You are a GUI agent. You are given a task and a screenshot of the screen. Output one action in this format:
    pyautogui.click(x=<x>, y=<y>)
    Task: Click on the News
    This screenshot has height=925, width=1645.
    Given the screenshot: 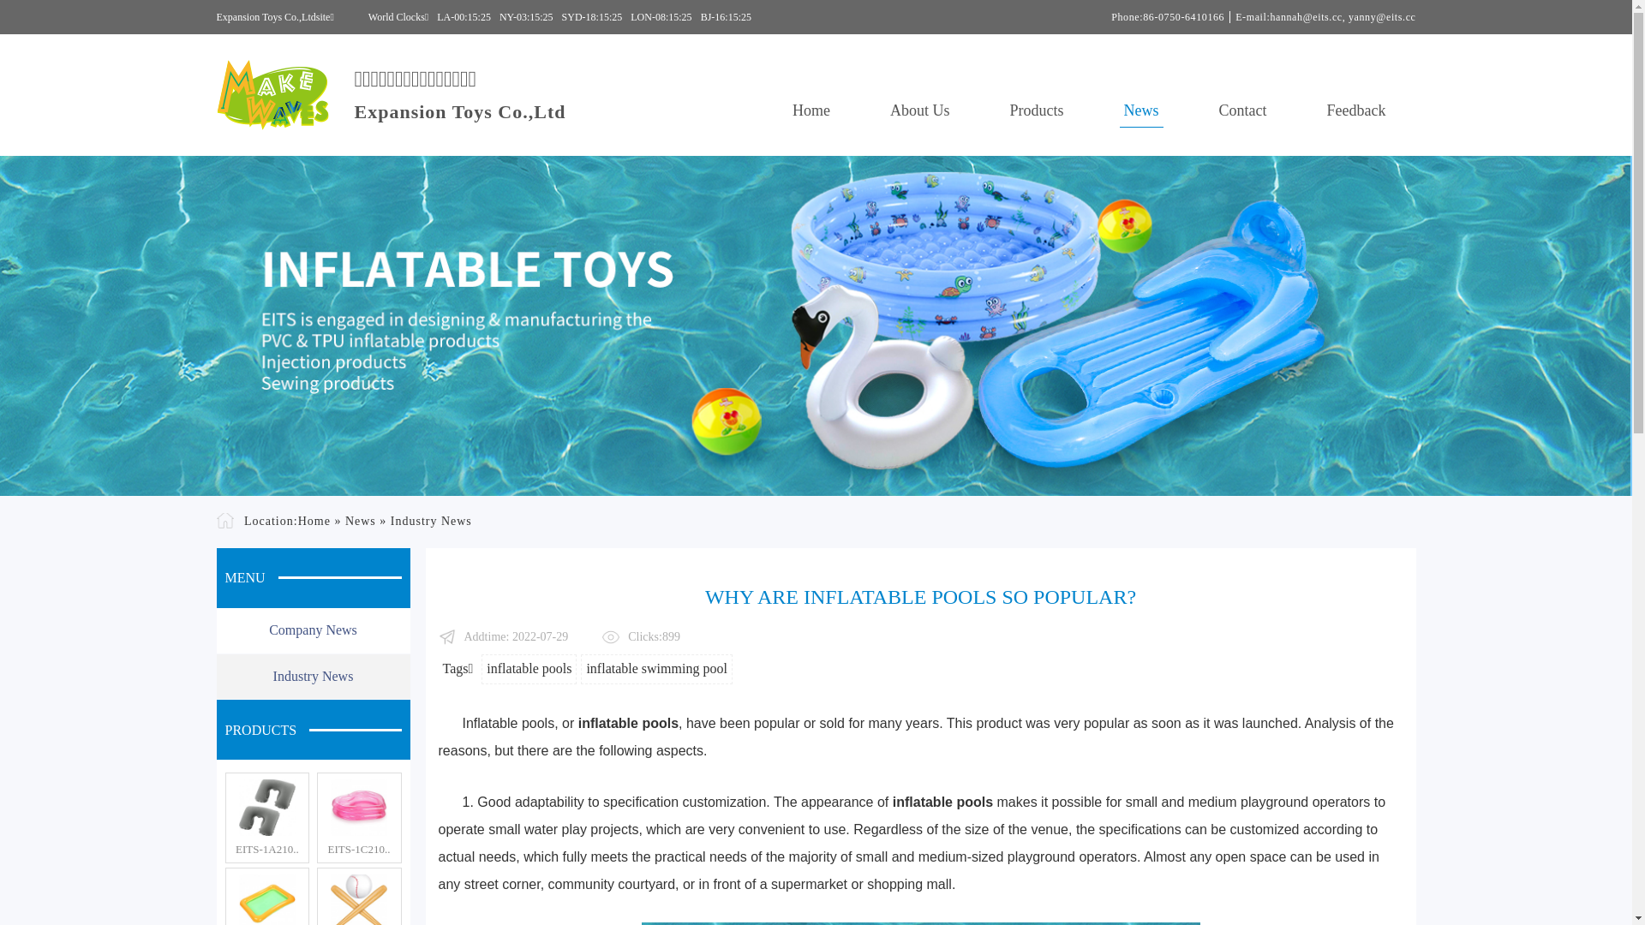 What is the action you would take?
    pyautogui.click(x=1141, y=111)
    